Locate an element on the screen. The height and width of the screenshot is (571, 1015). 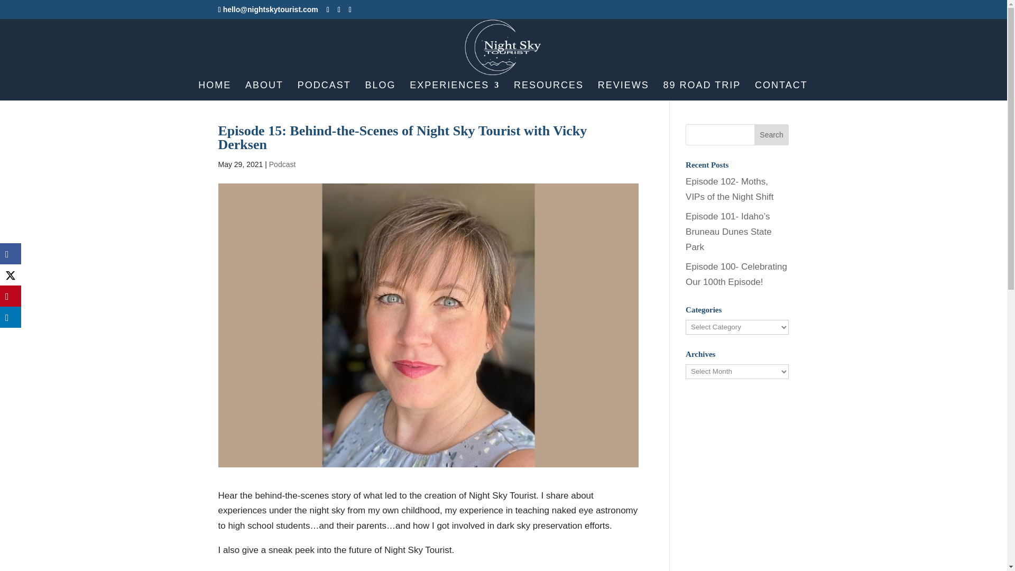
Episode 100- Celebrating Our 100th Episode! is located at coordinates (736, 274).